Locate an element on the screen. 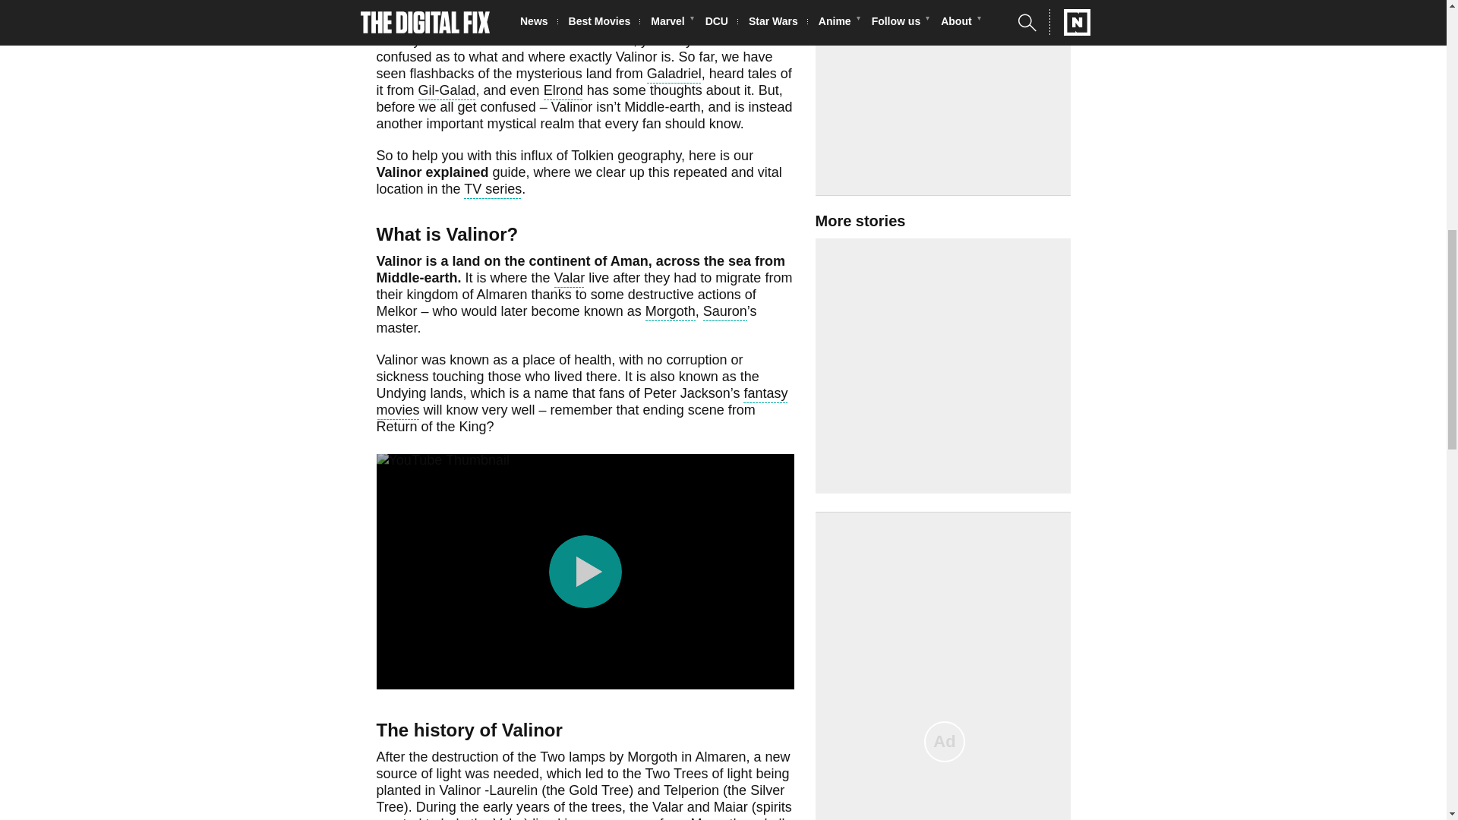 The width and height of the screenshot is (1458, 820). Galadriel is located at coordinates (674, 76).